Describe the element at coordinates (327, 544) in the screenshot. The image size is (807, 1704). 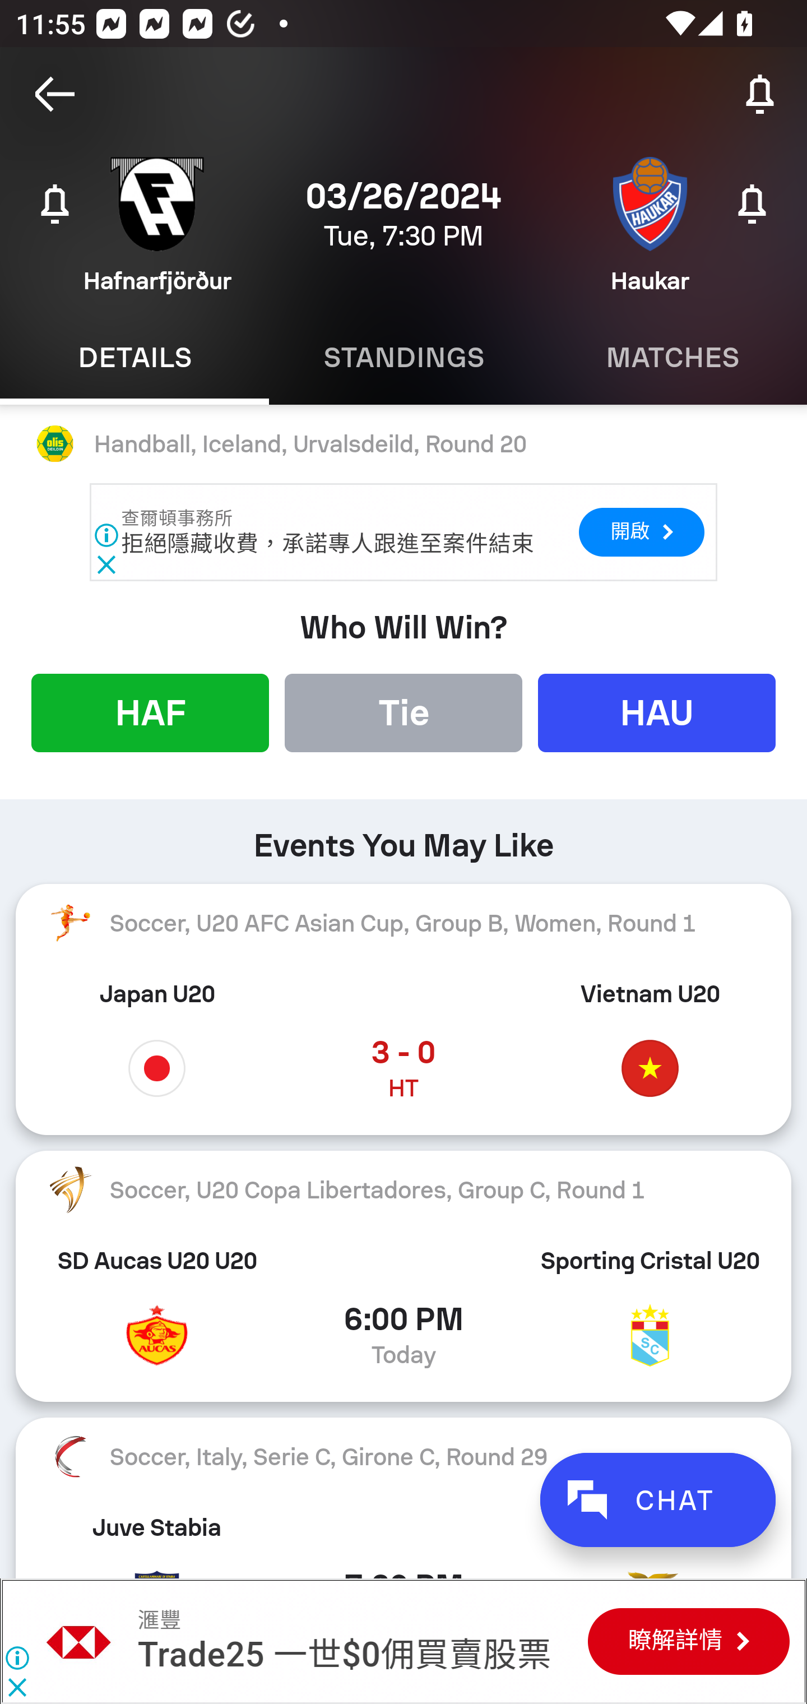
I see `拒絕隱藏收費，承諾專人跟進至案件結束` at that location.